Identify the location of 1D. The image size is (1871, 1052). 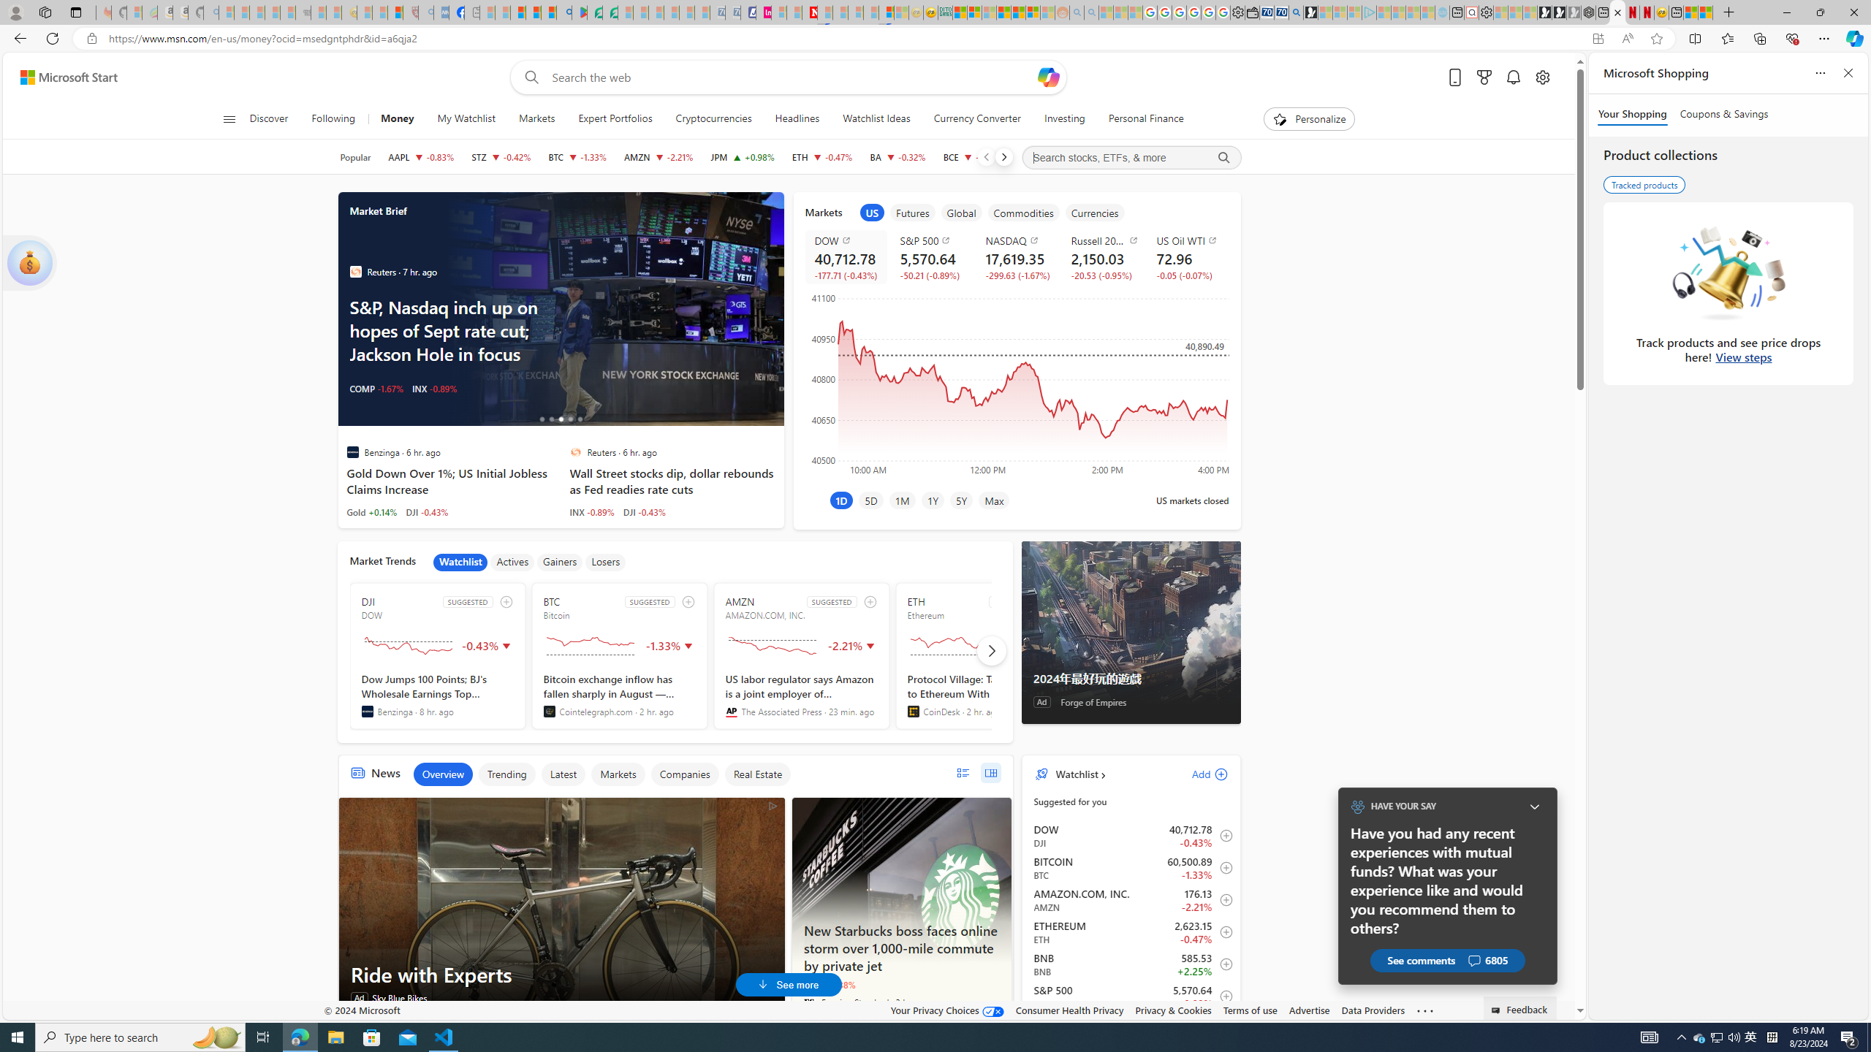
(840, 500).